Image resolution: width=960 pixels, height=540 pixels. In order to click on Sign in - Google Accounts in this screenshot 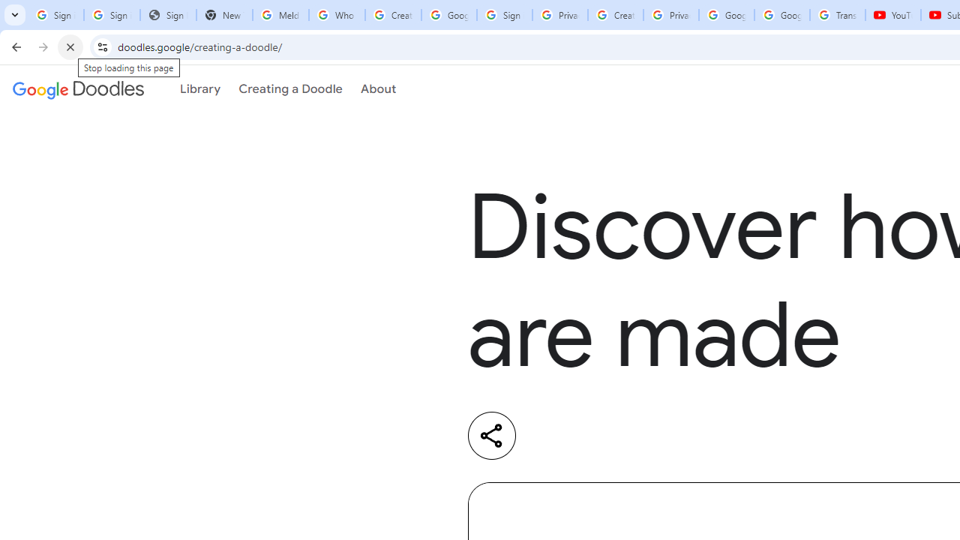, I will do `click(55, 15)`.